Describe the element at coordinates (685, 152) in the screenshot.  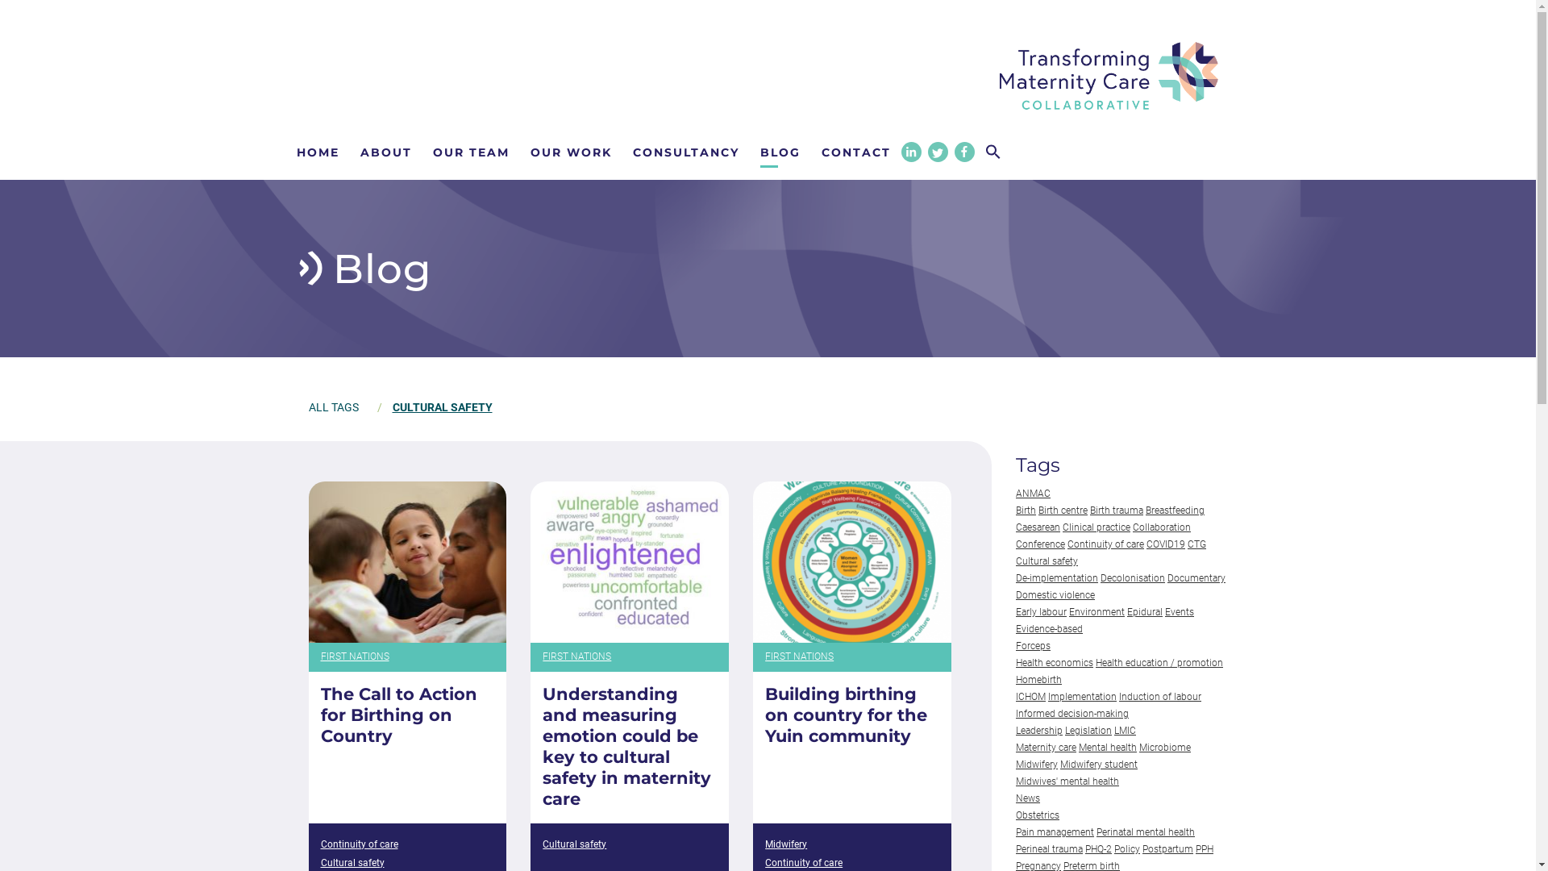
I see `CONSULTANCY` at that location.